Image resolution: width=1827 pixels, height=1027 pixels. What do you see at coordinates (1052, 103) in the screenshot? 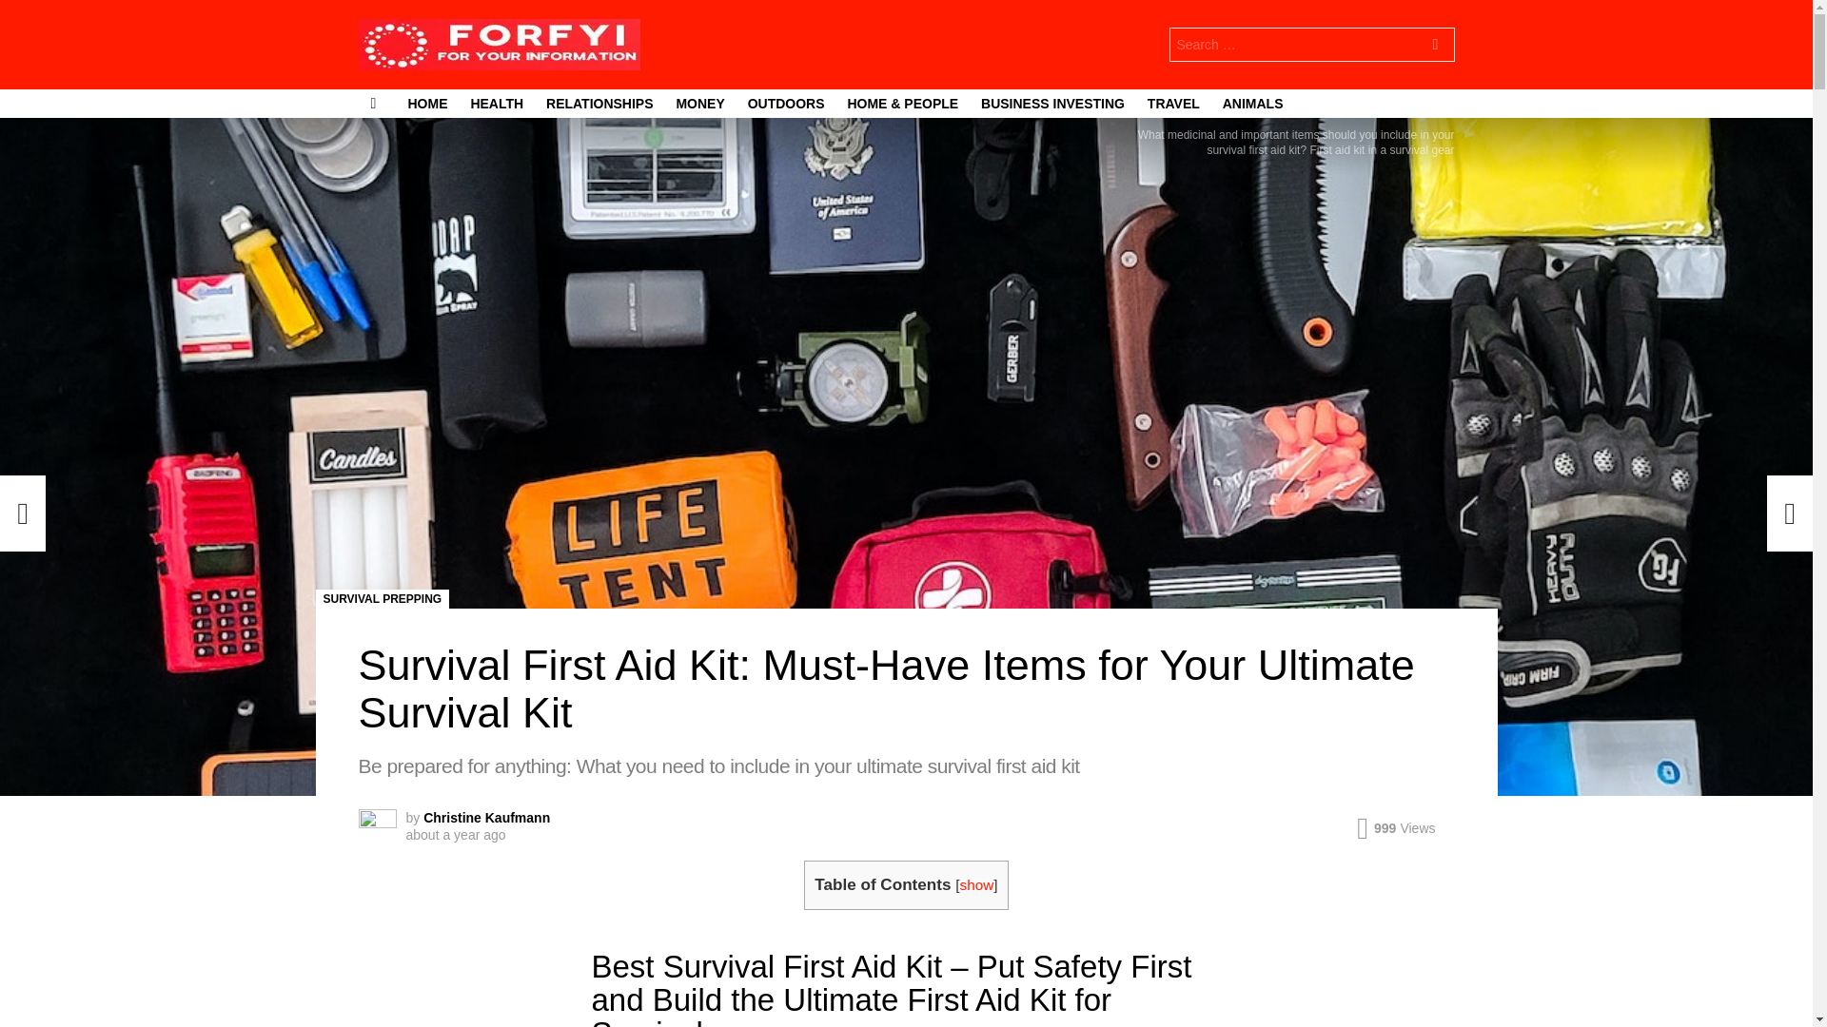
I see `BUSINESS INVESTING` at bounding box center [1052, 103].